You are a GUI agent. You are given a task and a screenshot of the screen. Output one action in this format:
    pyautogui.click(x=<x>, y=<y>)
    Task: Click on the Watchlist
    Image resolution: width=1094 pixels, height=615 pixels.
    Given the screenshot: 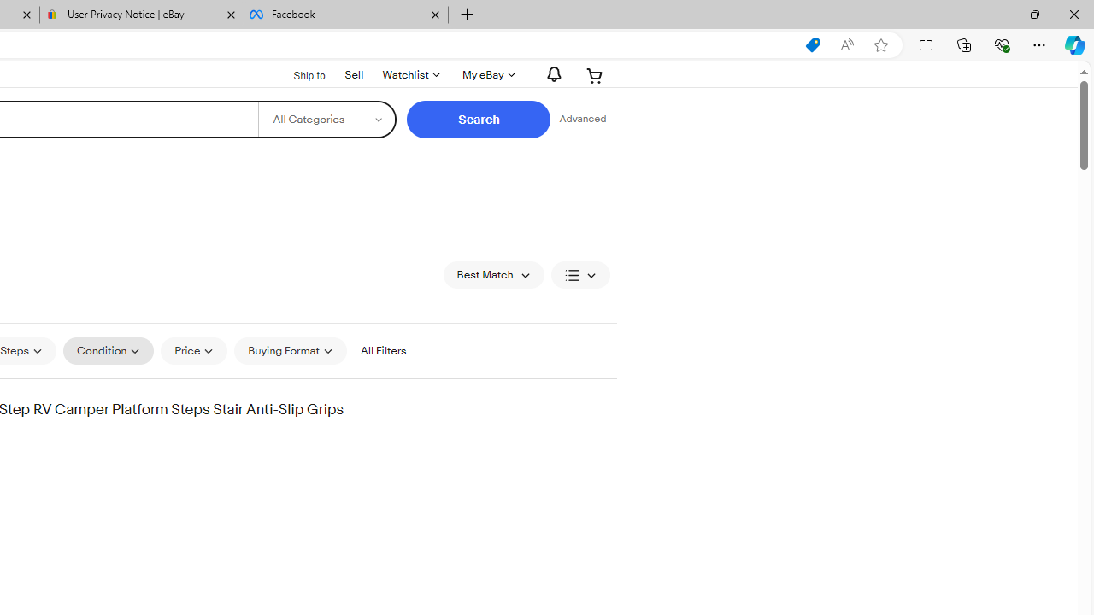 What is the action you would take?
    pyautogui.click(x=410, y=75)
    